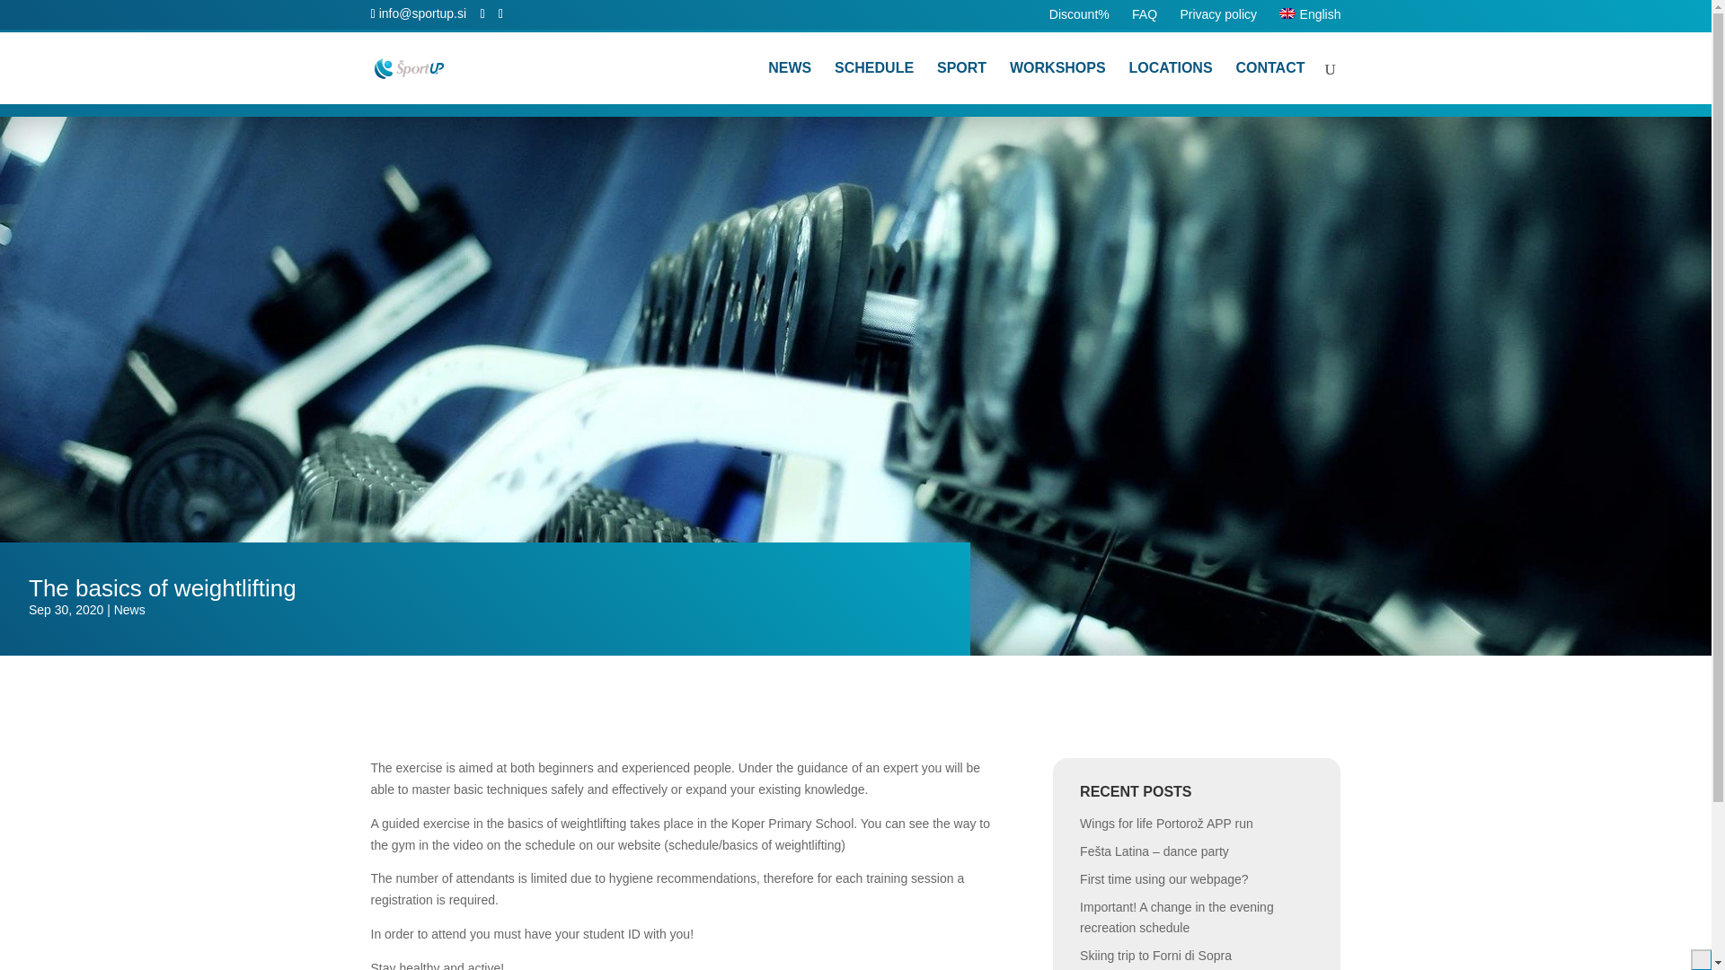  I want to click on CONTACT, so click(1269, 83).